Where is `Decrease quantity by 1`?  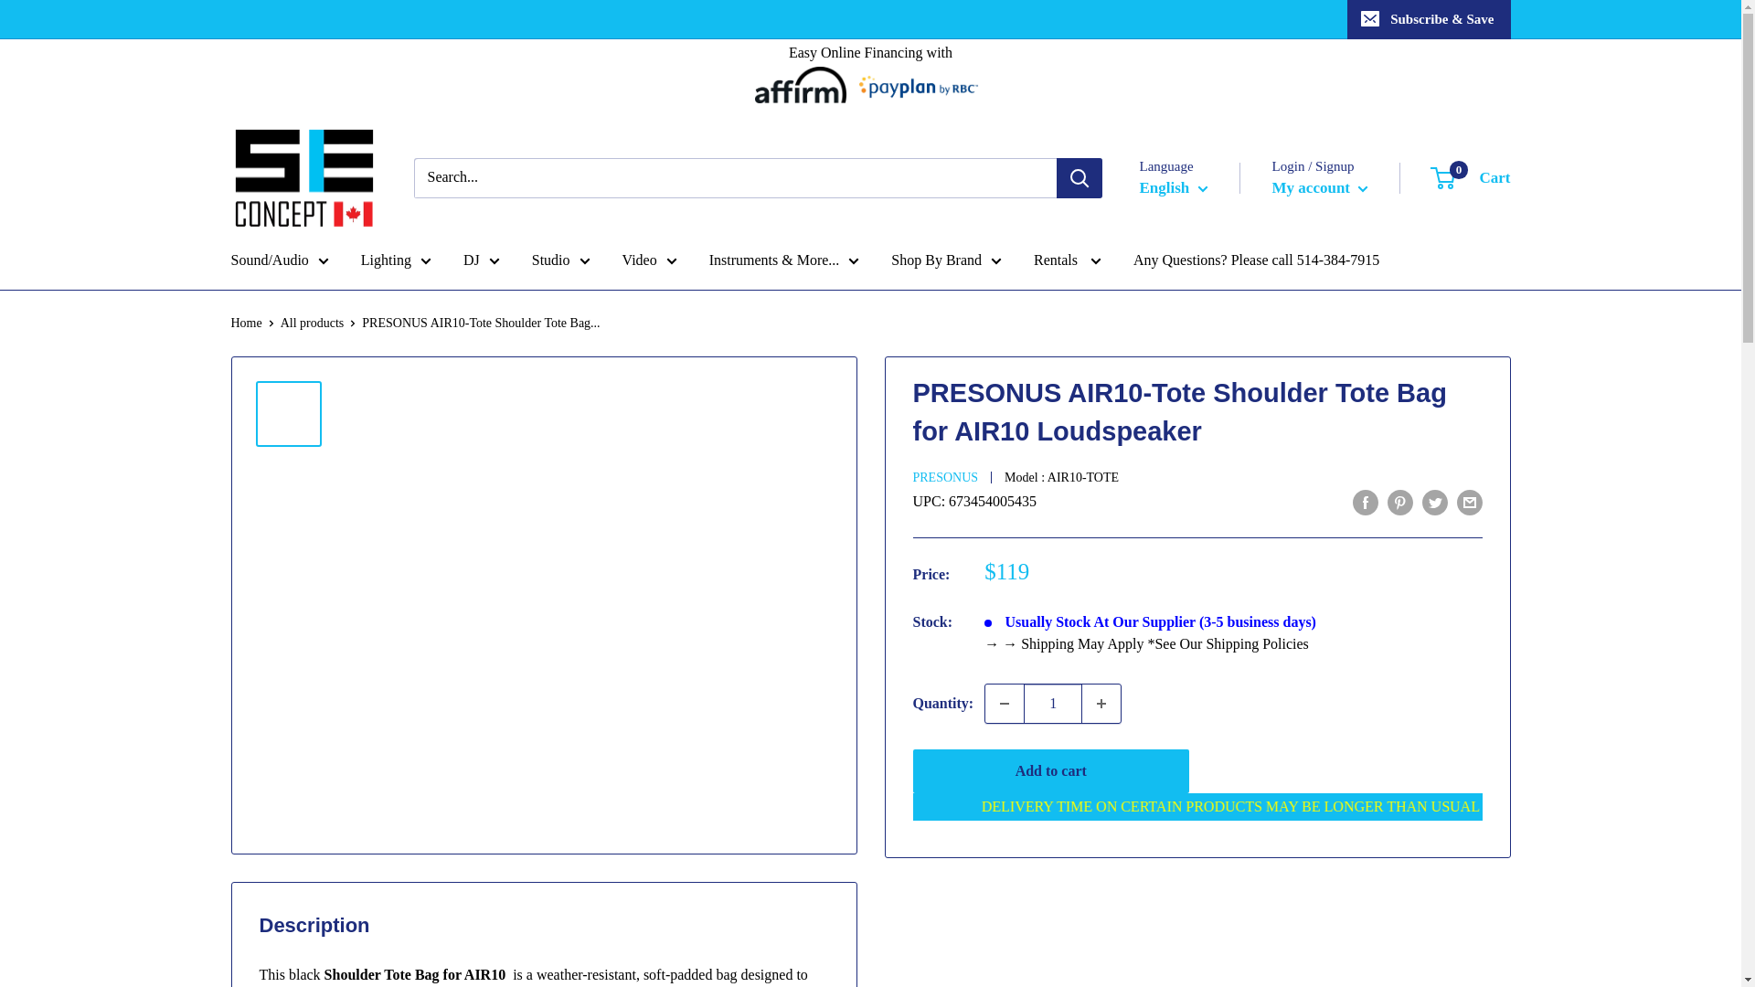 Decrease quantity by 1 is located at coordinates (1004, 704).